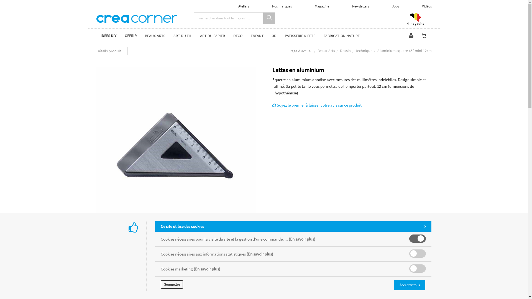 This screenshot has width=532, height=299. I want to click on ENFANT, so click(257, 36).